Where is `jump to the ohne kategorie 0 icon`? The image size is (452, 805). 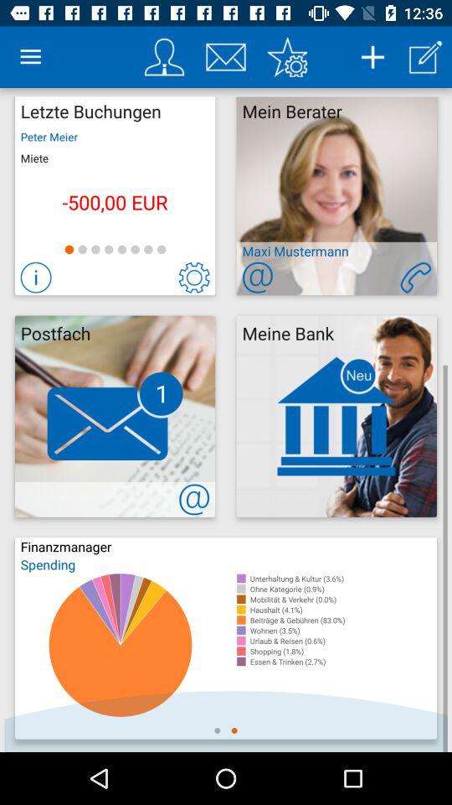
jump to the ohne kategorie 0 icon is located at coordinates (343, 589).